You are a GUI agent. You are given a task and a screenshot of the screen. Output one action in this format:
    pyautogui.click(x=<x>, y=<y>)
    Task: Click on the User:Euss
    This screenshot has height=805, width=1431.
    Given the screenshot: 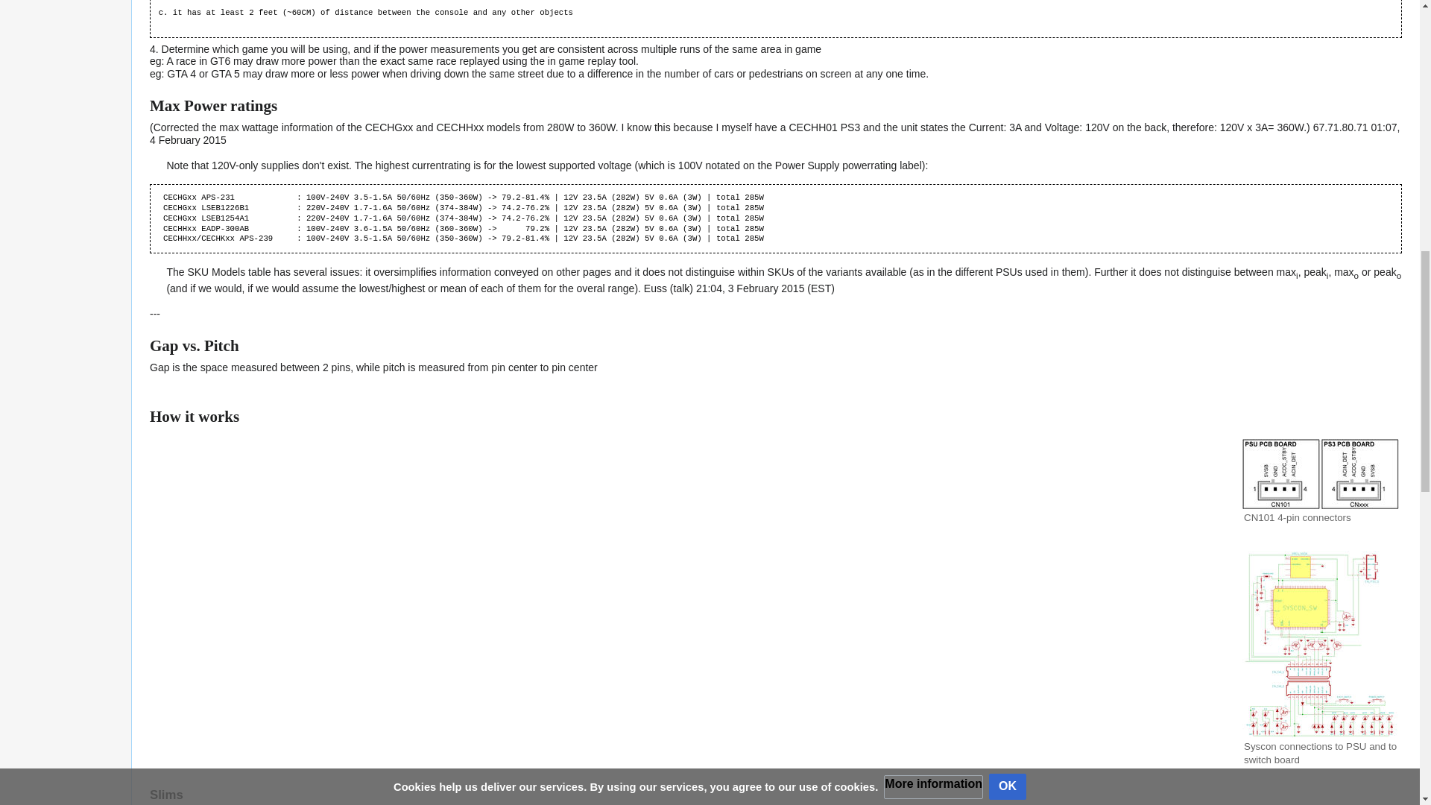 What is the action you would take?
    pyautogui.click(x=655, y=288)
    